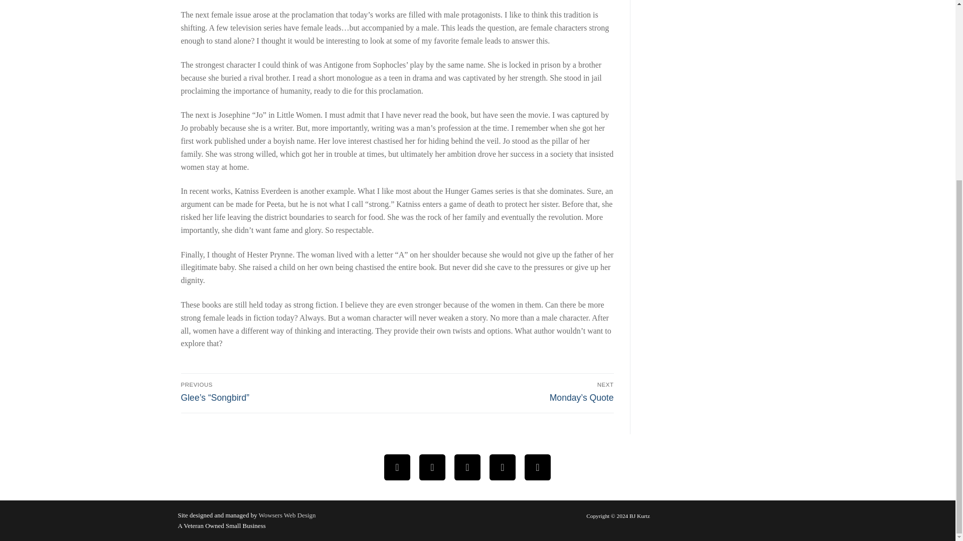 This screenshot has height=541, width=963. Describe the element at coordinates (432, 467) in the screenshot. I see `Twitter` at that location.